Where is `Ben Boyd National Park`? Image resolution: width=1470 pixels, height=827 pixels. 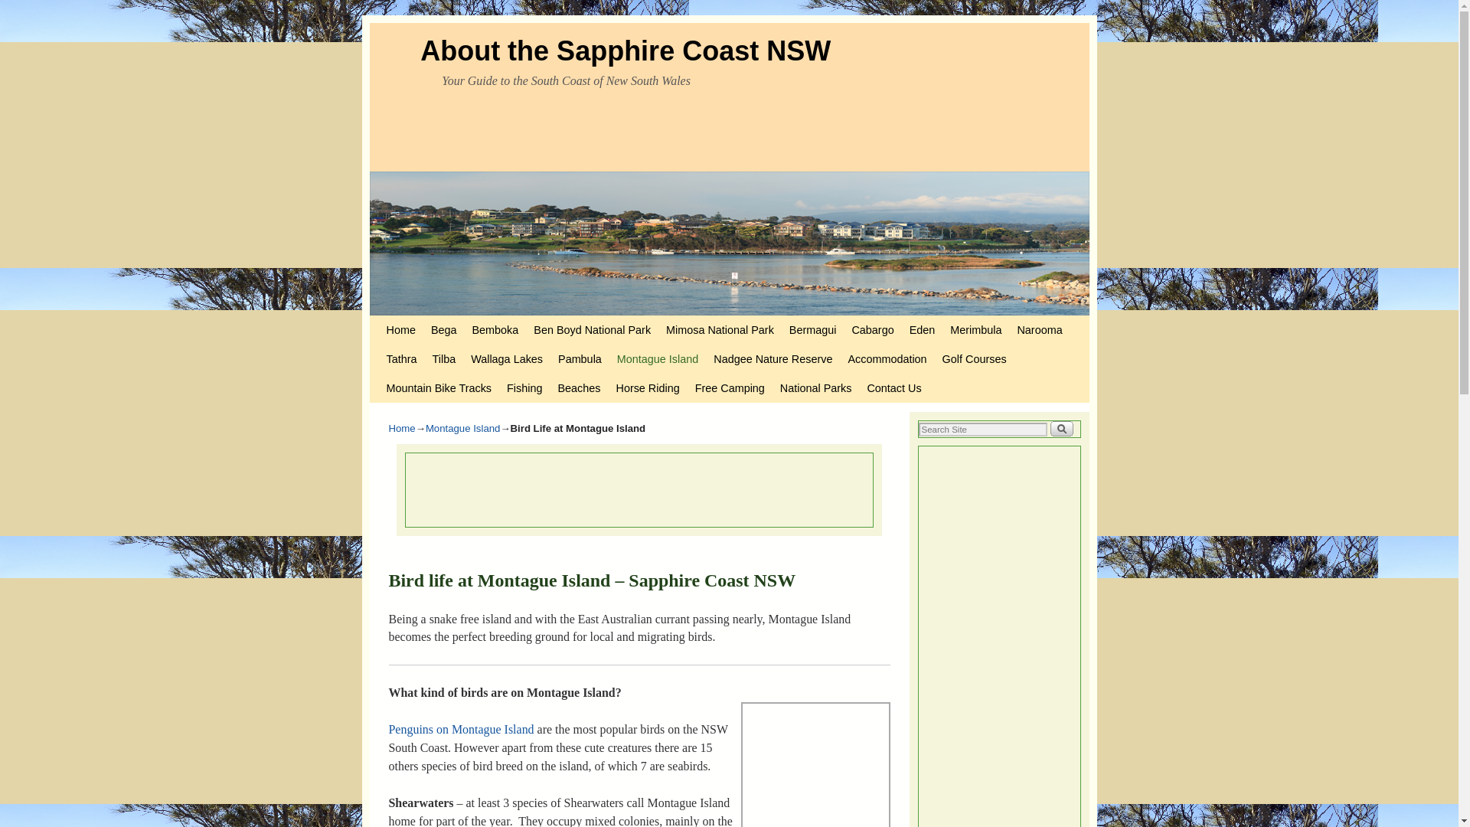
Ben Boyd National Park is located at coordinates (593, 329).